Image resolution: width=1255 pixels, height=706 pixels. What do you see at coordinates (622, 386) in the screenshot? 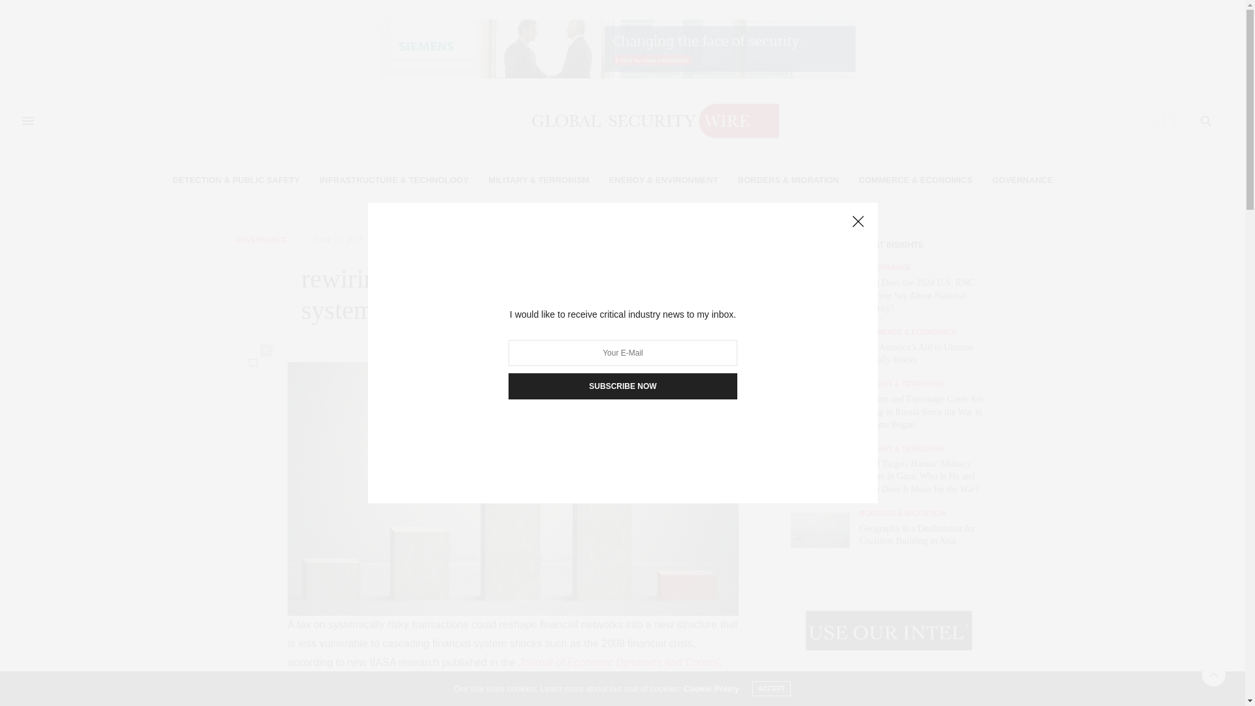
I see `SUBSCRIBE NOW` at bounding box center [622, 386].